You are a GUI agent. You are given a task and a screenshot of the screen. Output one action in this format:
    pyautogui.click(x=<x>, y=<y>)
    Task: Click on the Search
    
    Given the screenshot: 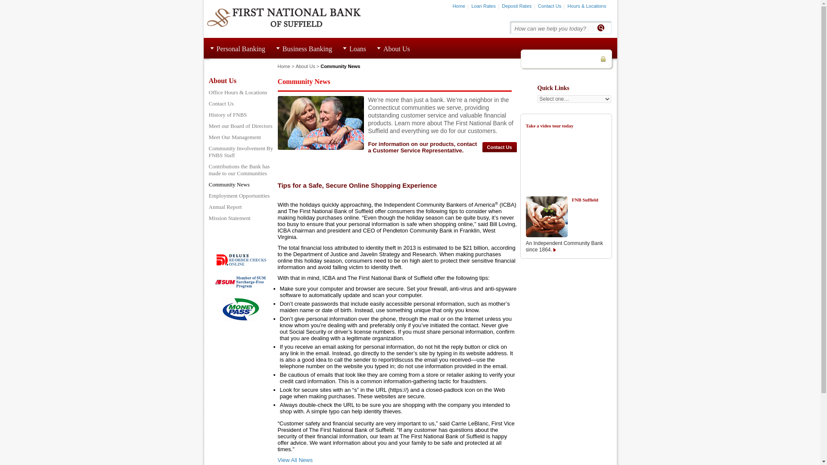 What is the action you would take?
    pyautogui.click(x=600, y=28)
    